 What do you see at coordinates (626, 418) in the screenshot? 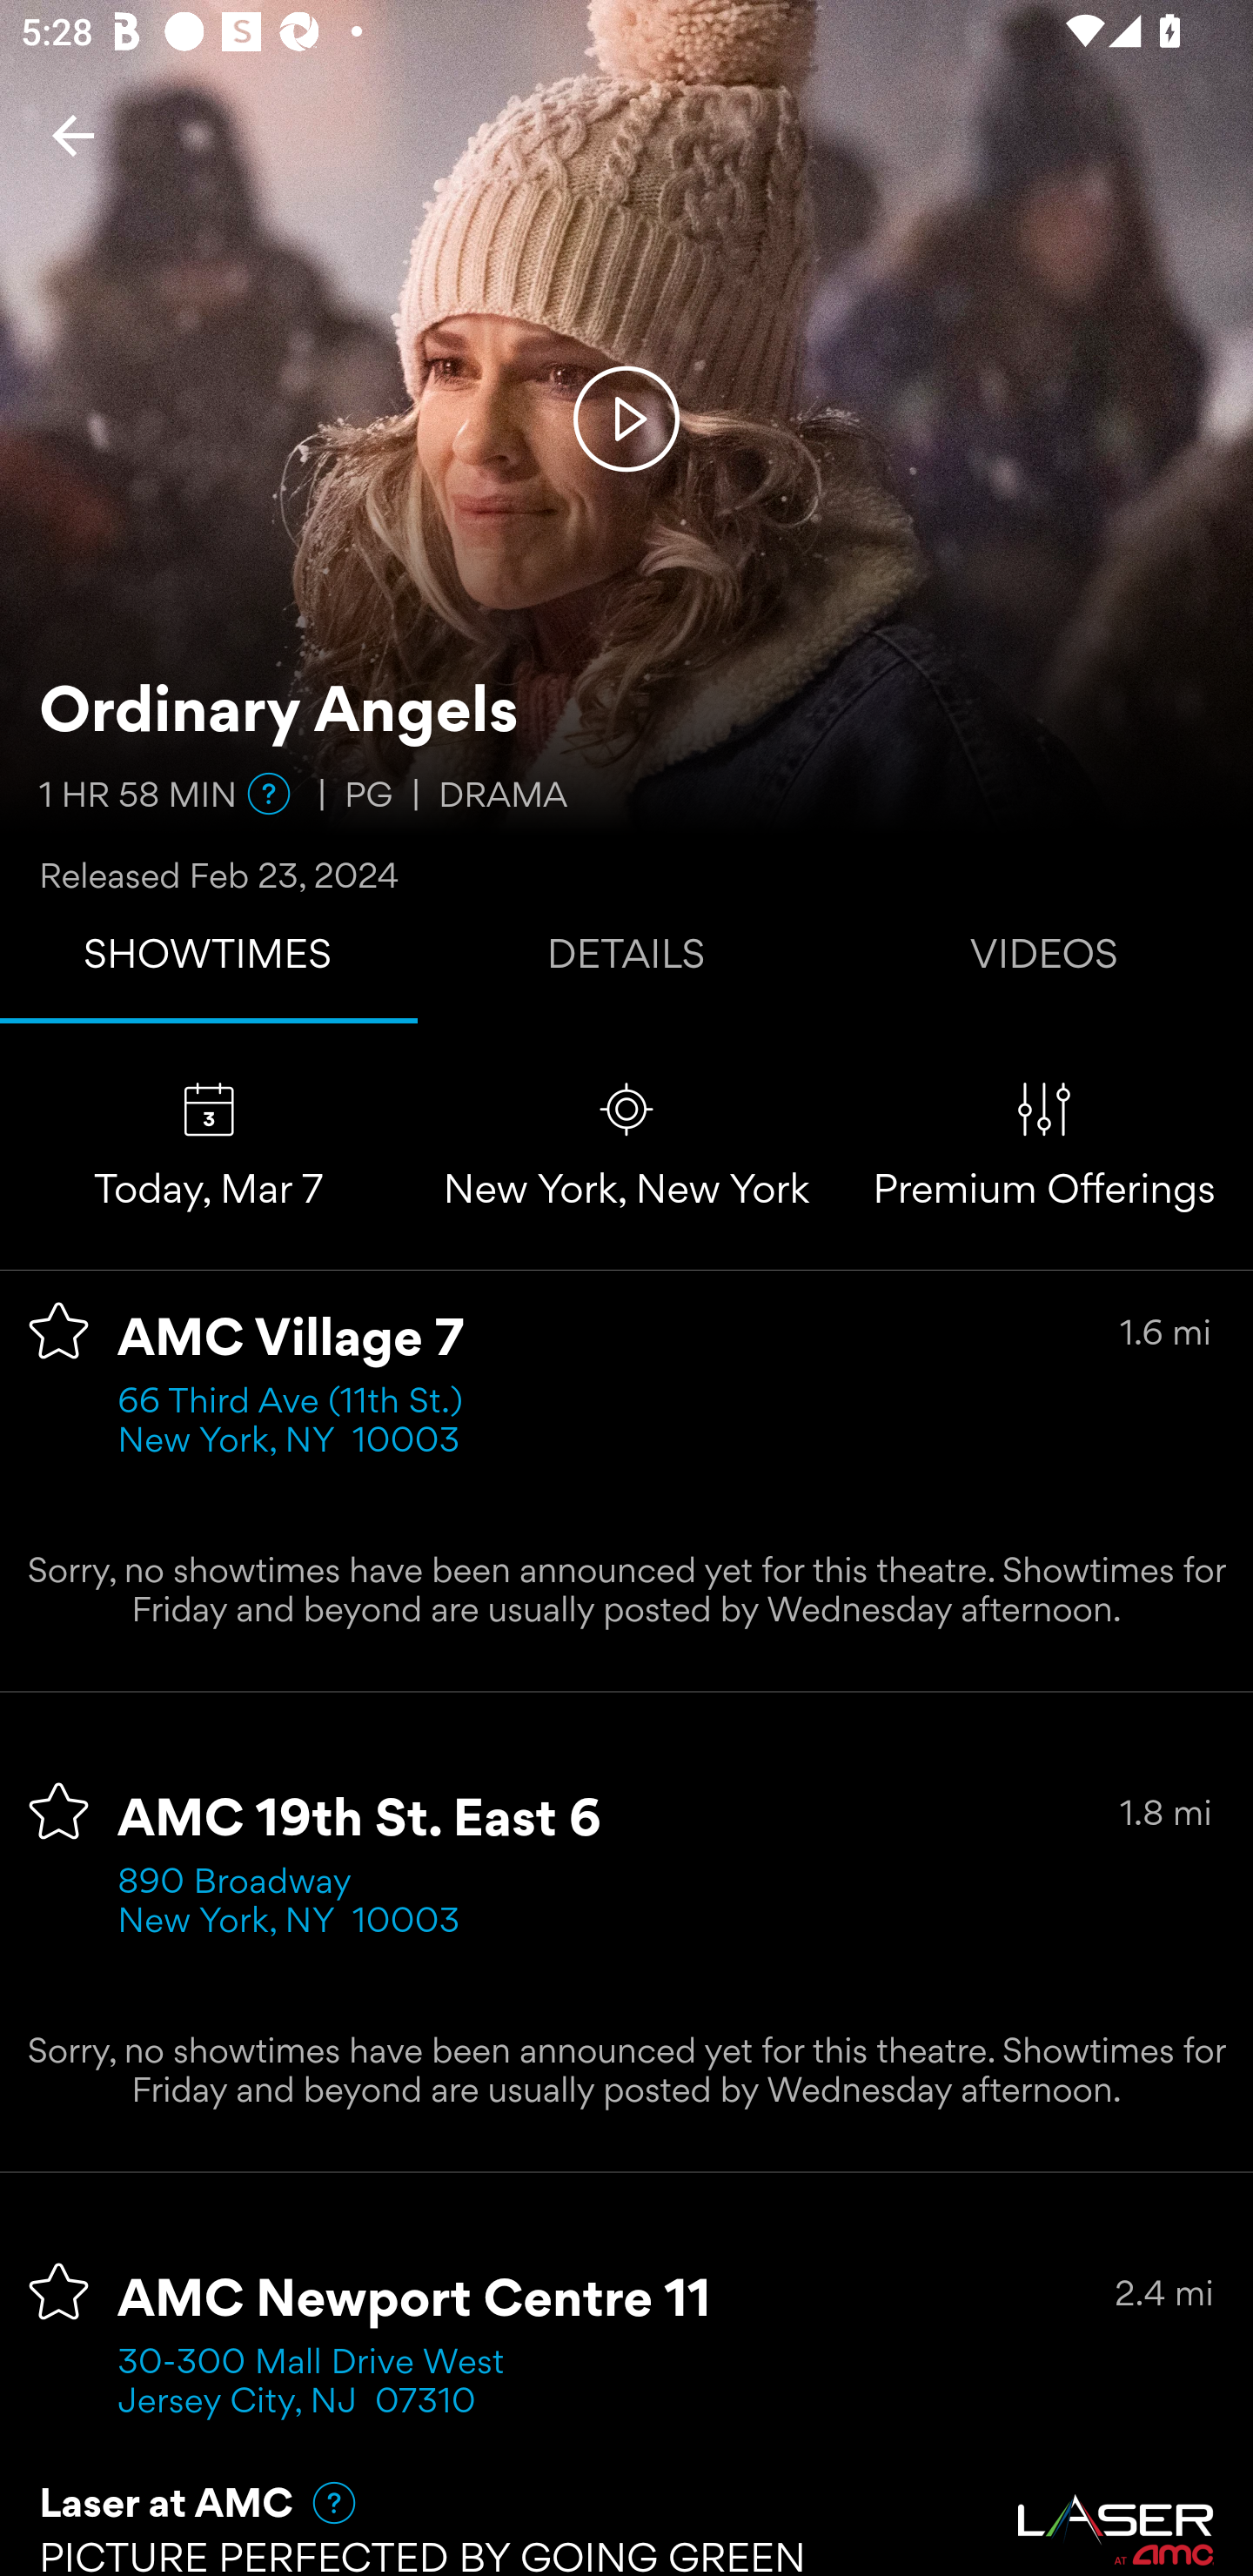
I see `Play` at bounding box center [626, 418].